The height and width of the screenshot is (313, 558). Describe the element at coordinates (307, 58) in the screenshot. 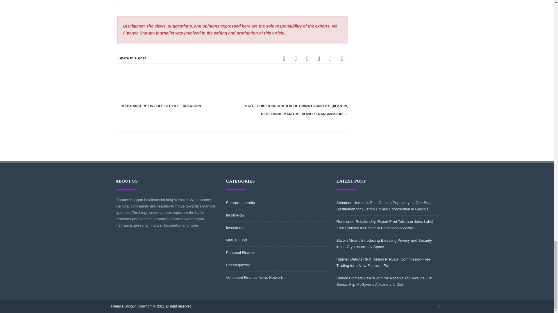

I see `Pinterest` at that location.